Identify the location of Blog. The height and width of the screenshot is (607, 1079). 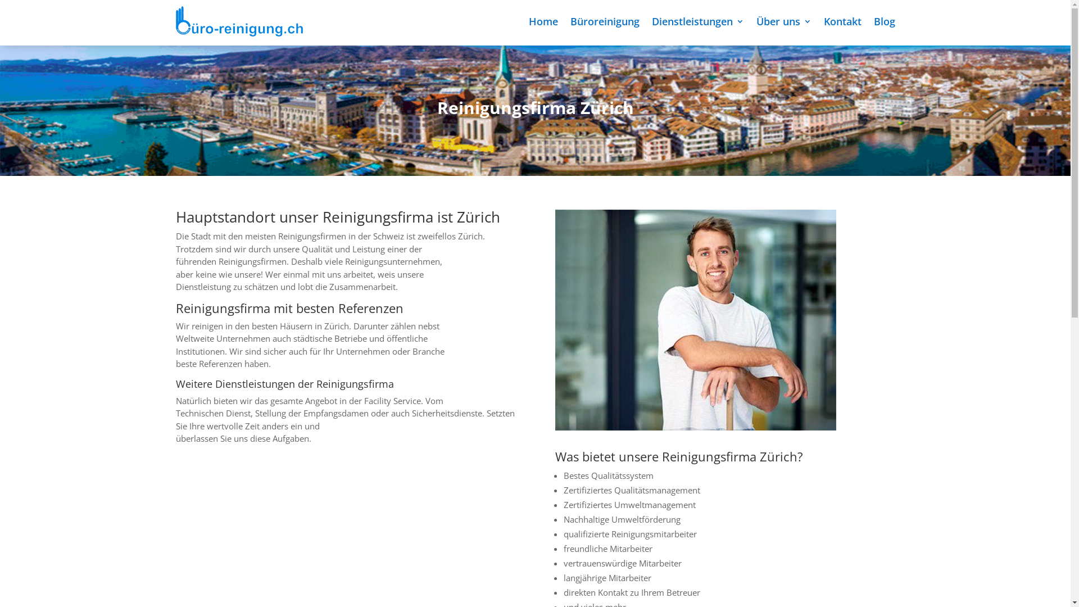
(884, 21).